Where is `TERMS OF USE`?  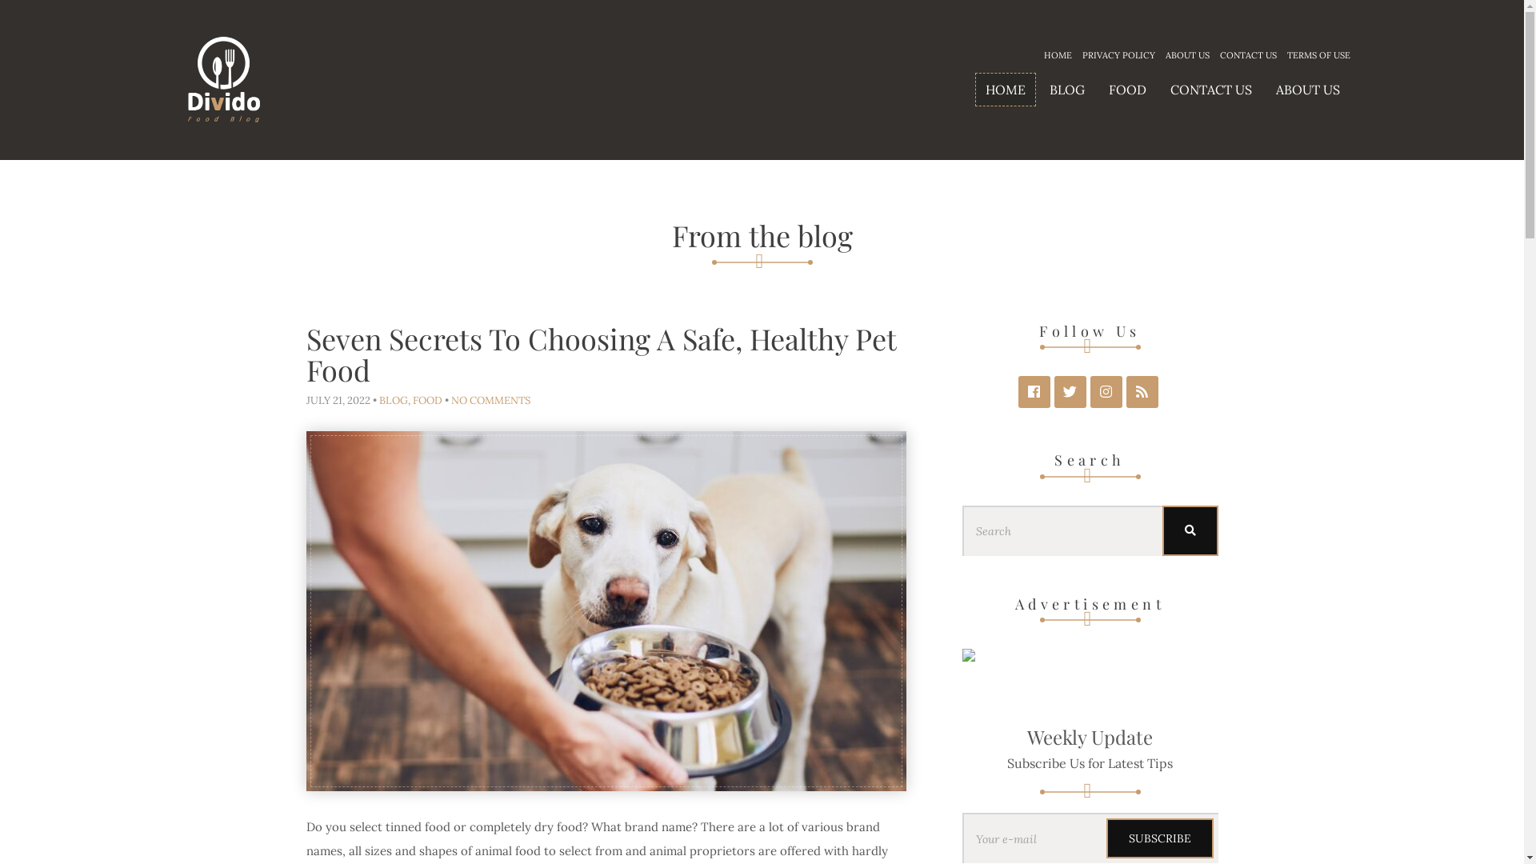
TERMS OF USE is located at coordinates (1318, 55).